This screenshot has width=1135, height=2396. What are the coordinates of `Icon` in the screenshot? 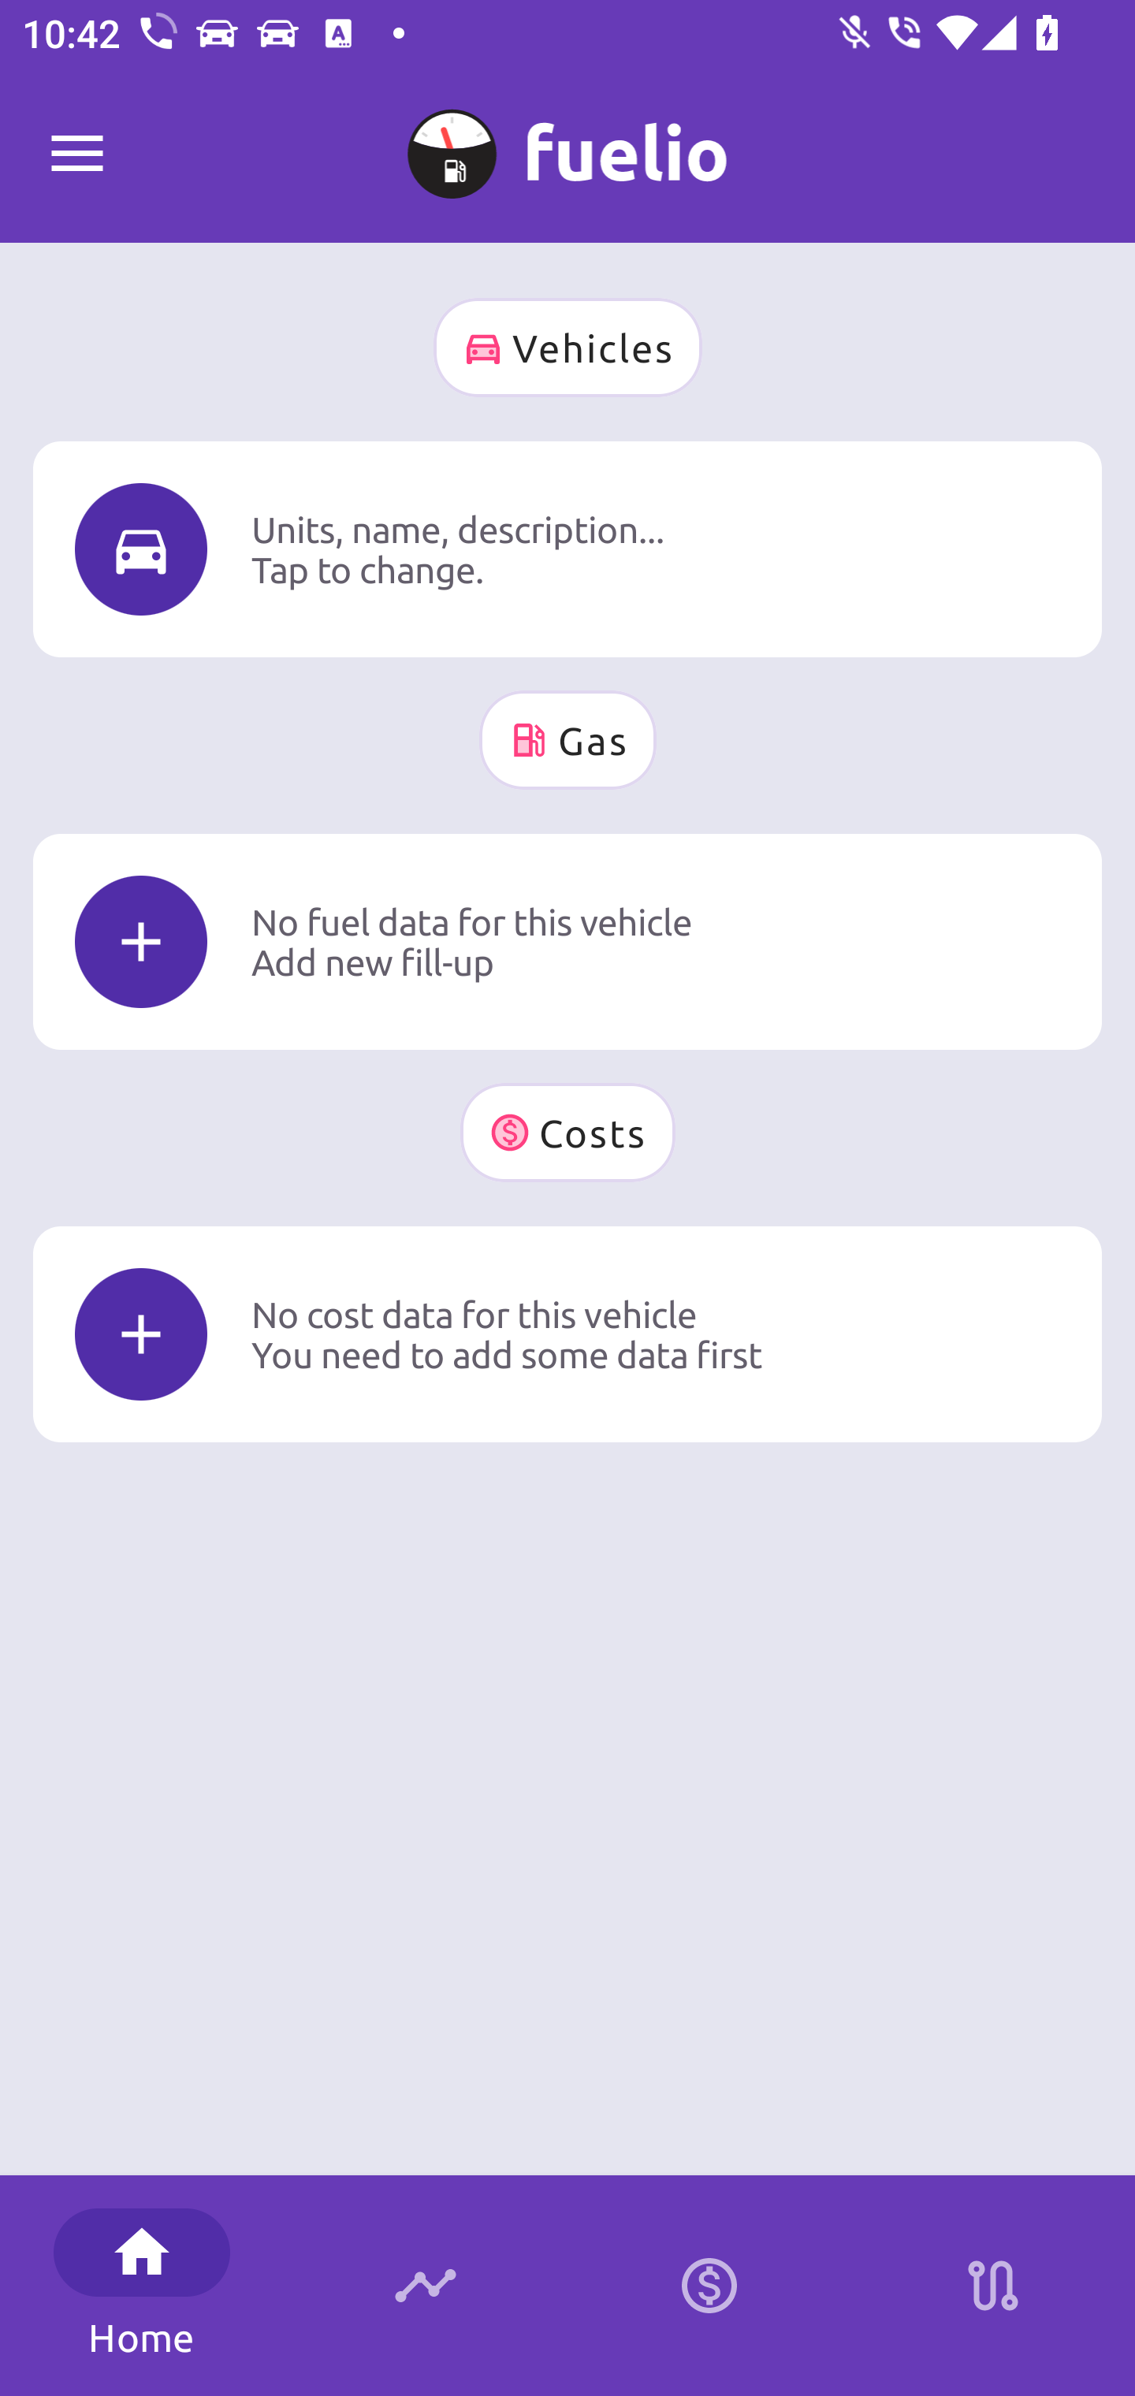 It's located at (141, 1334).